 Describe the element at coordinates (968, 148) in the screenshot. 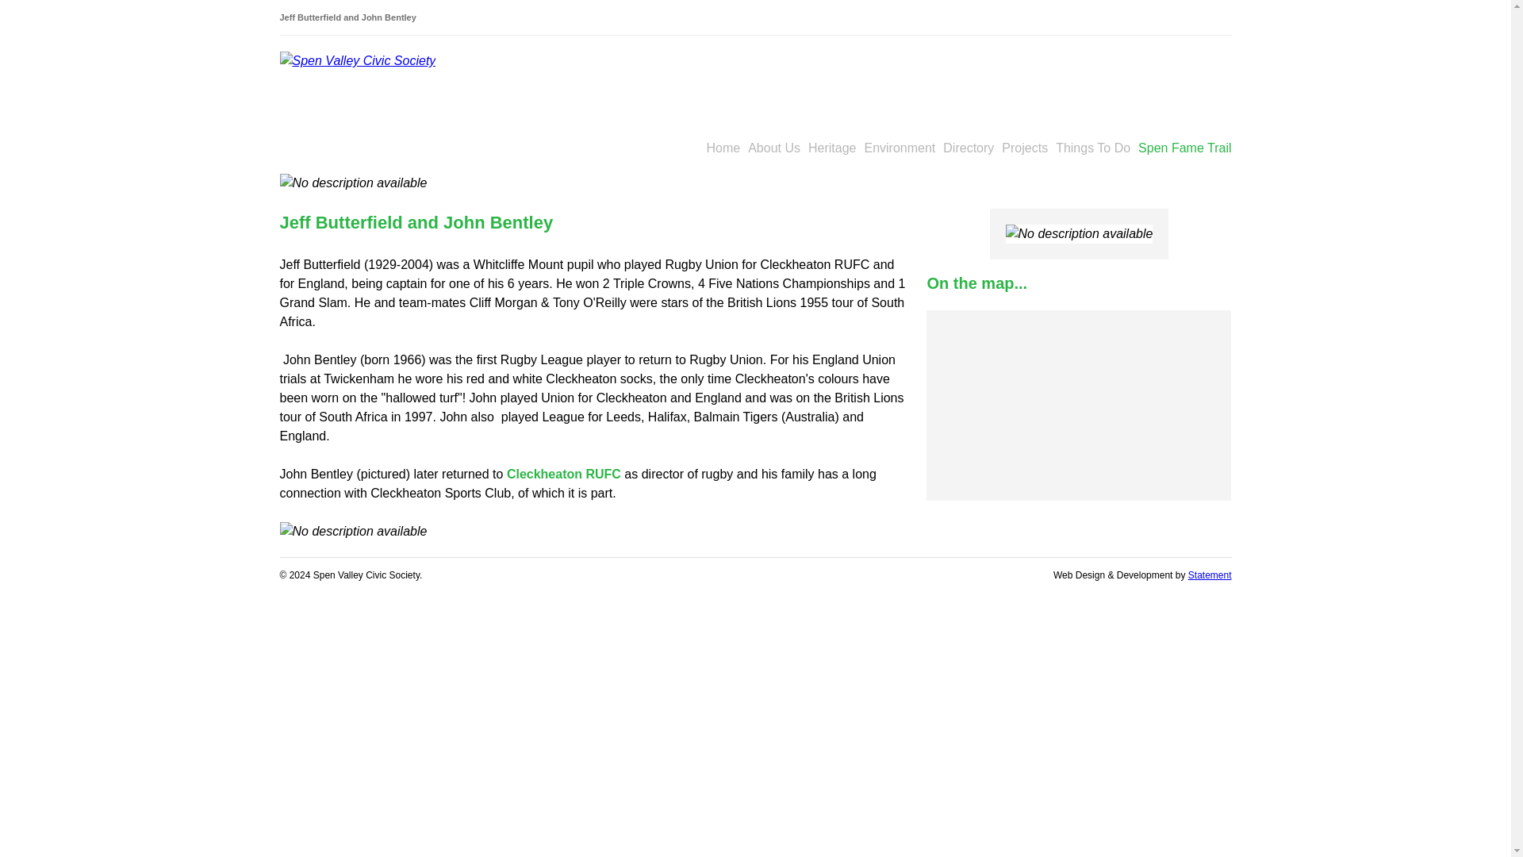

I see `Directory` at that location.